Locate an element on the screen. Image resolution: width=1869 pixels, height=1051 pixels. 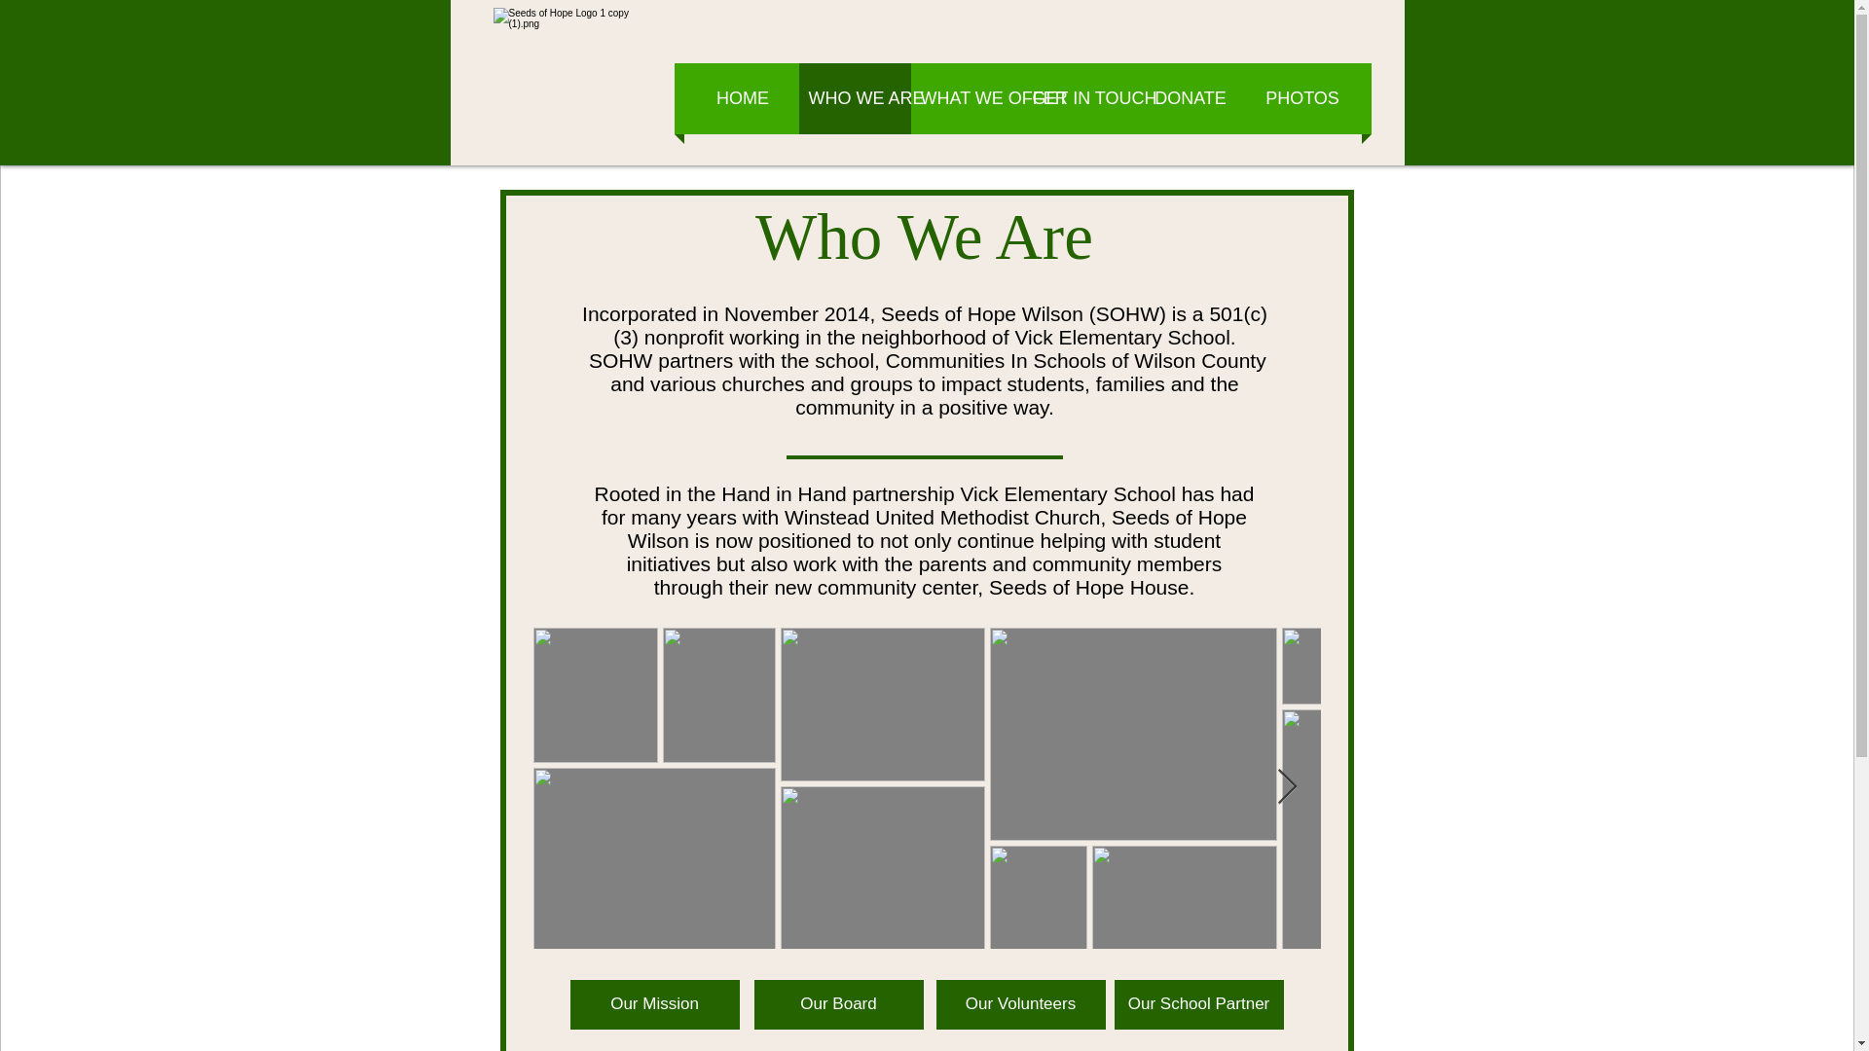
WHO WE ARE is located at coordinates (854, 98).